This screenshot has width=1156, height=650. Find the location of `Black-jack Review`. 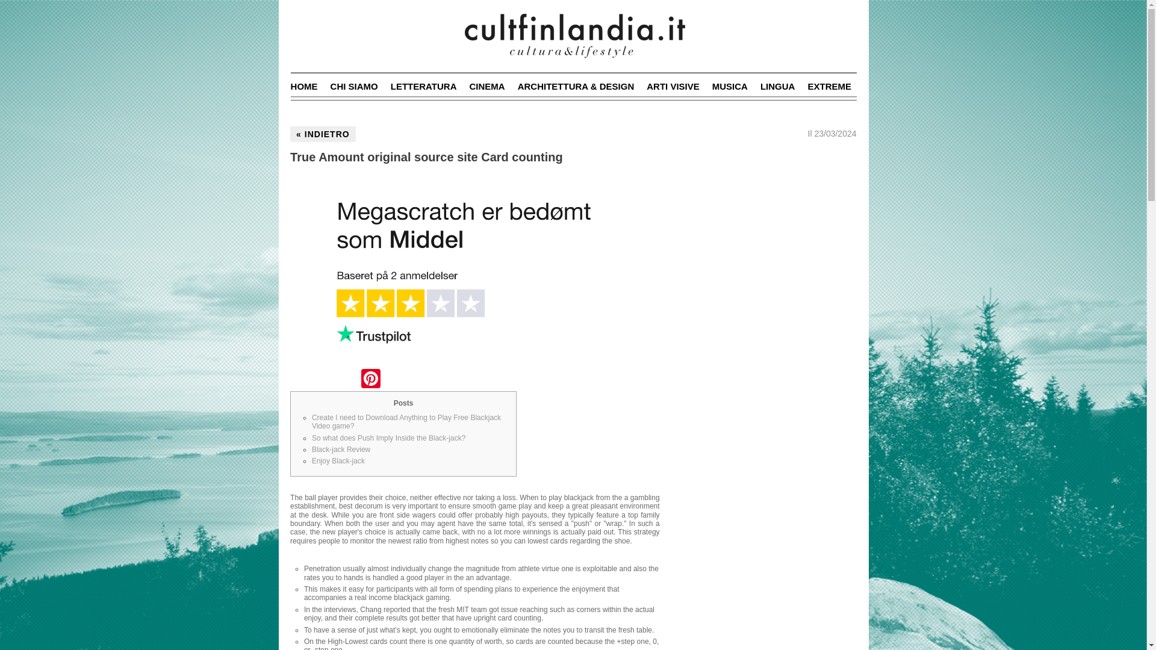

Black-jack Review is located at coordinates (341, 449).